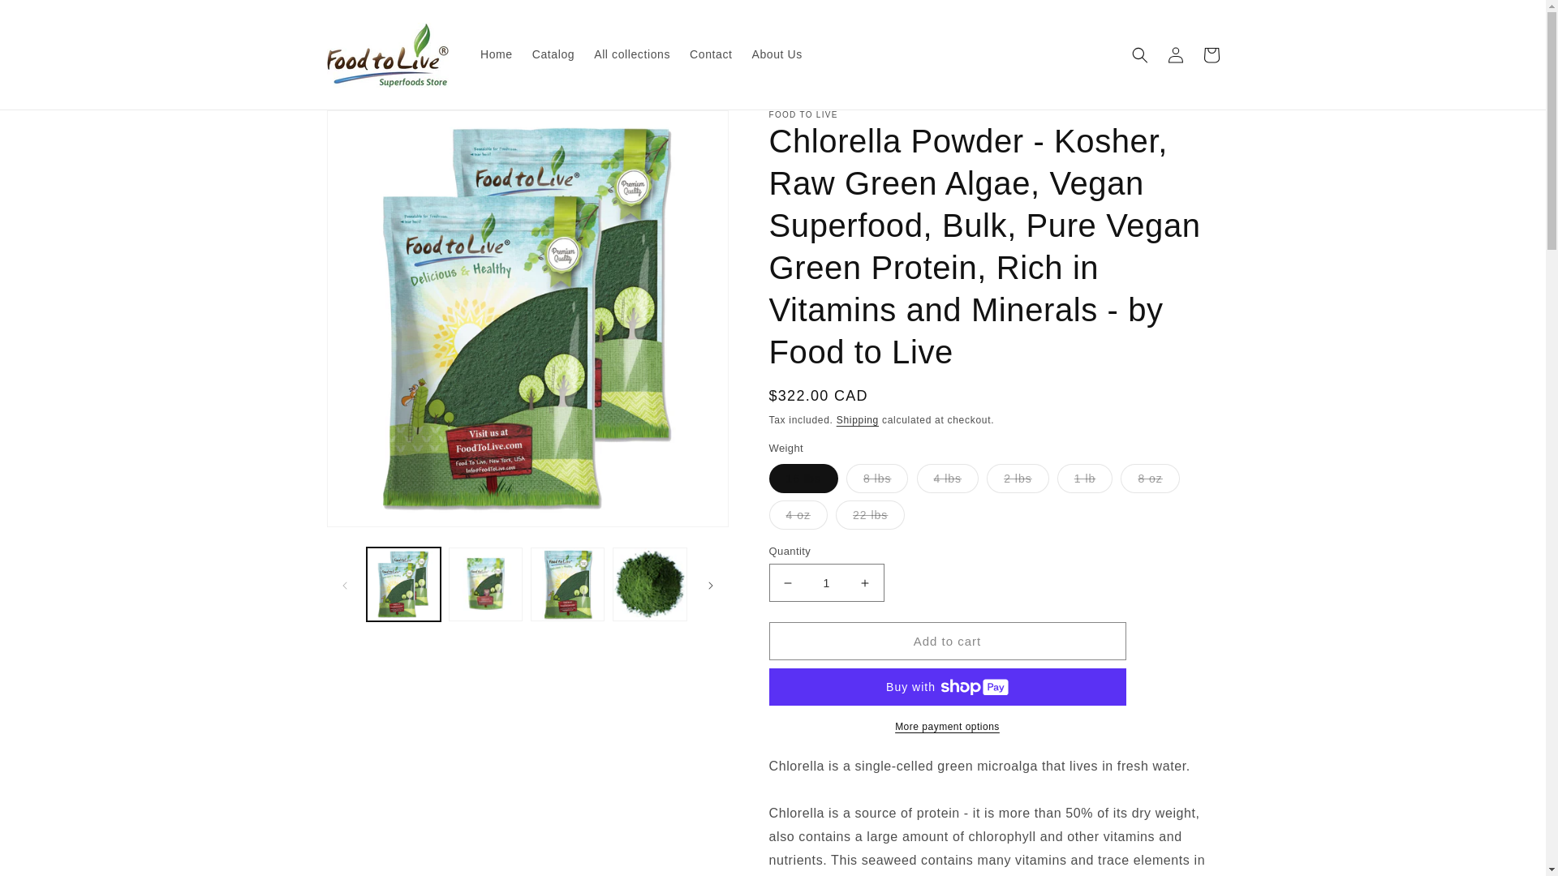  What do you see at coordinates (1175, 55) in the screenshot?
I see `Log in` at bounding box center [1175, 55].